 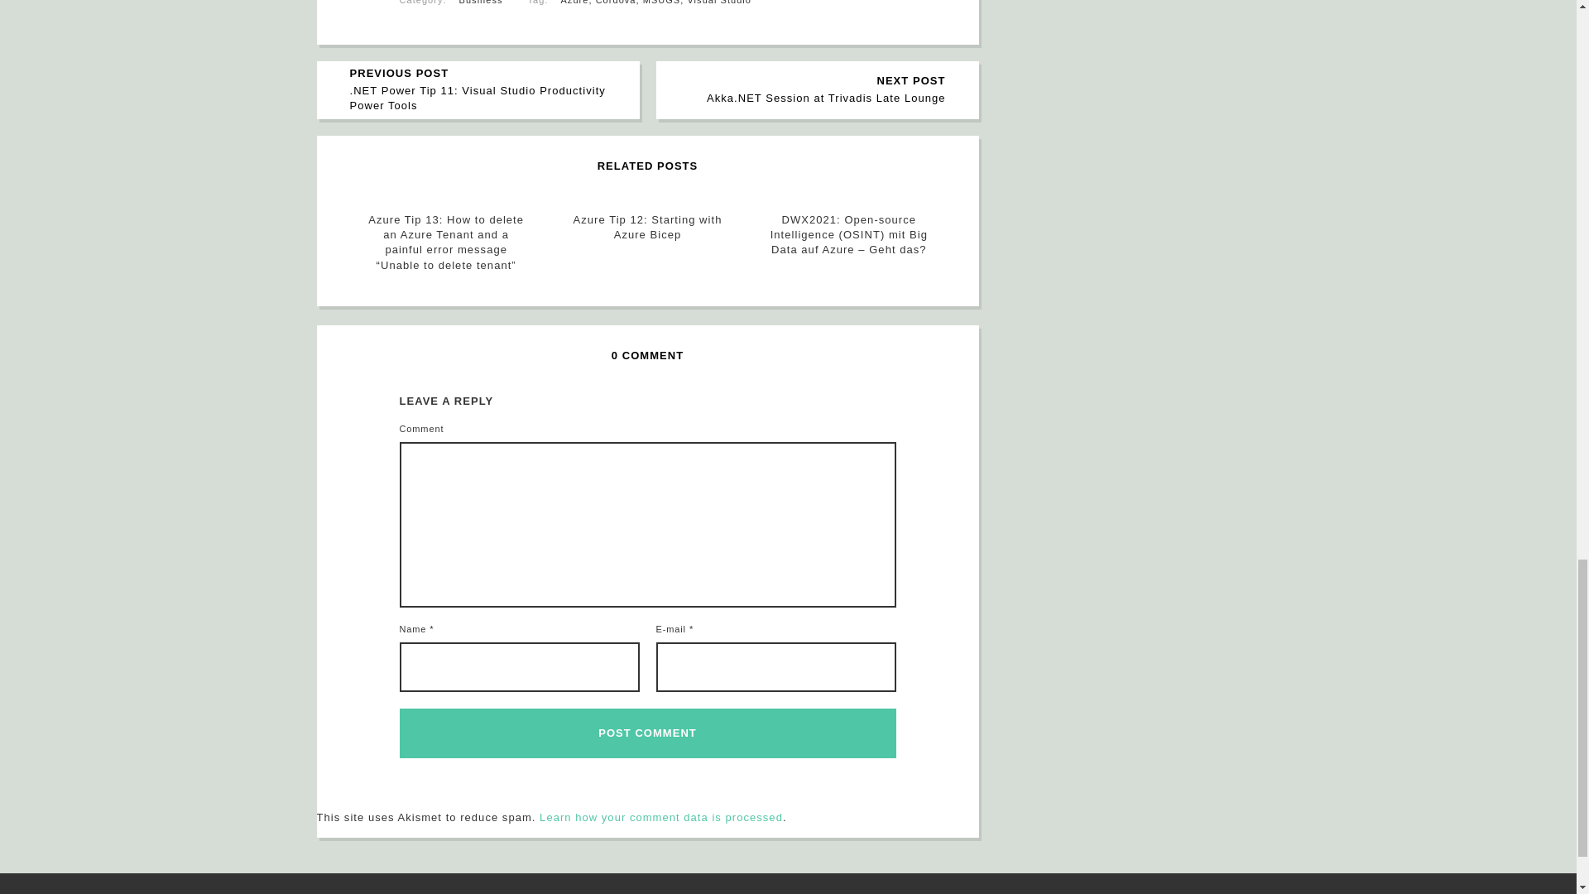 What do you see at coordinates (647, 733) in the screenshot?
I see `Business` at bounding box center [647, 733].